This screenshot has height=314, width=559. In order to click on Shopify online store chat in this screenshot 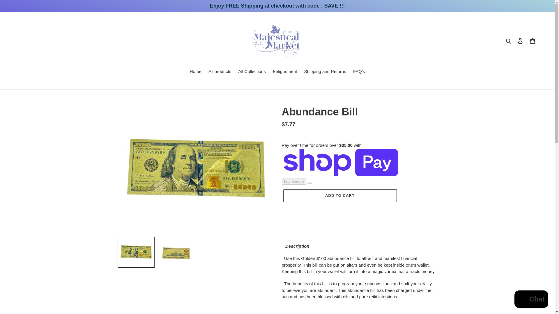, I will do `click(531, 300)`.